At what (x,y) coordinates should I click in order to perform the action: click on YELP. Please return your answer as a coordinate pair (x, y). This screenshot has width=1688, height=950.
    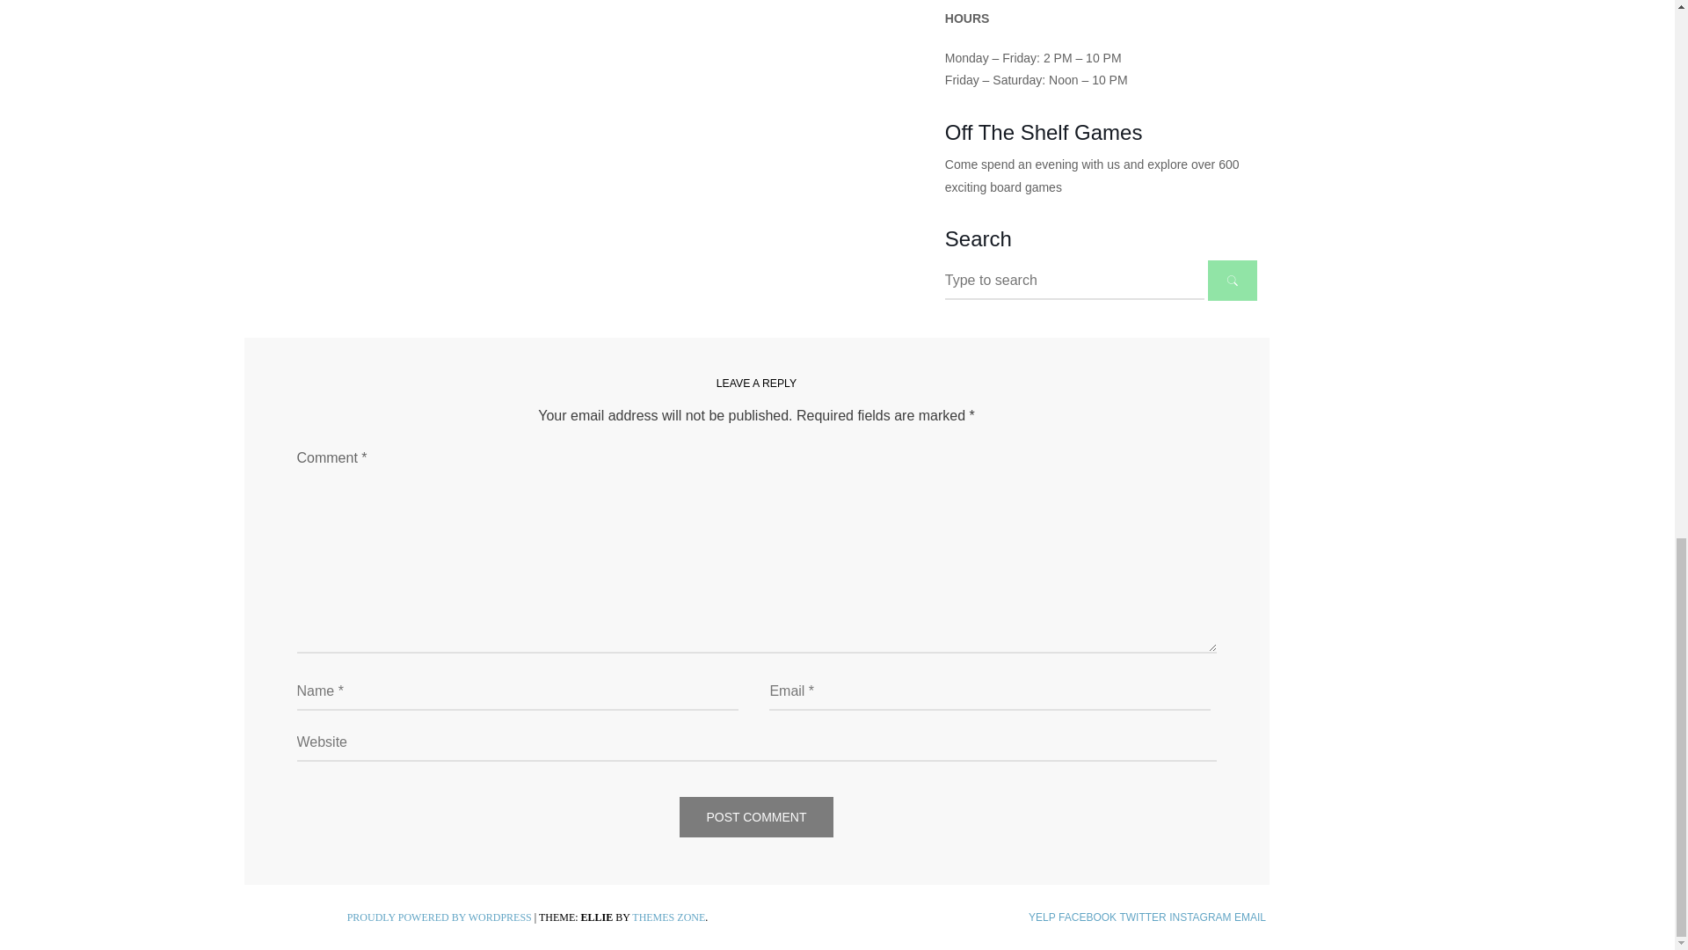
    Looking at the image, I should click on (1042, 917).